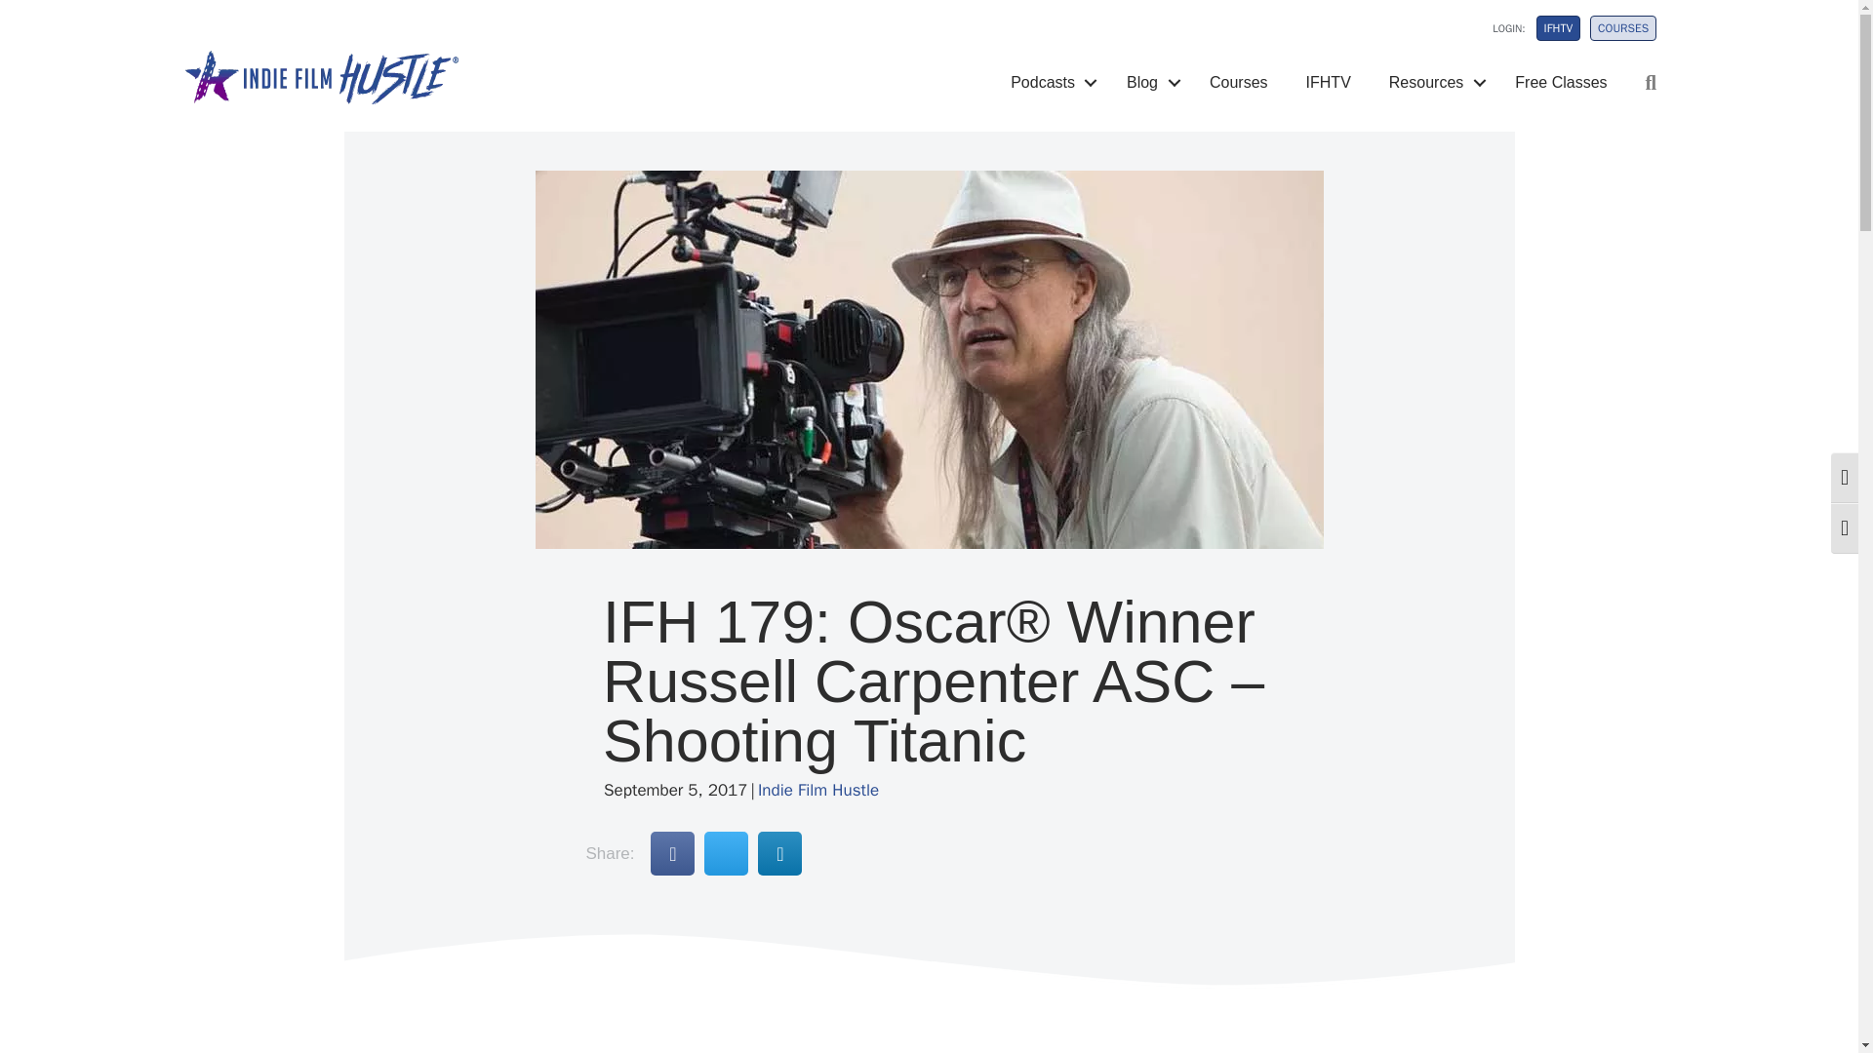  I want to click on IFHTV, so click(1329, 83).